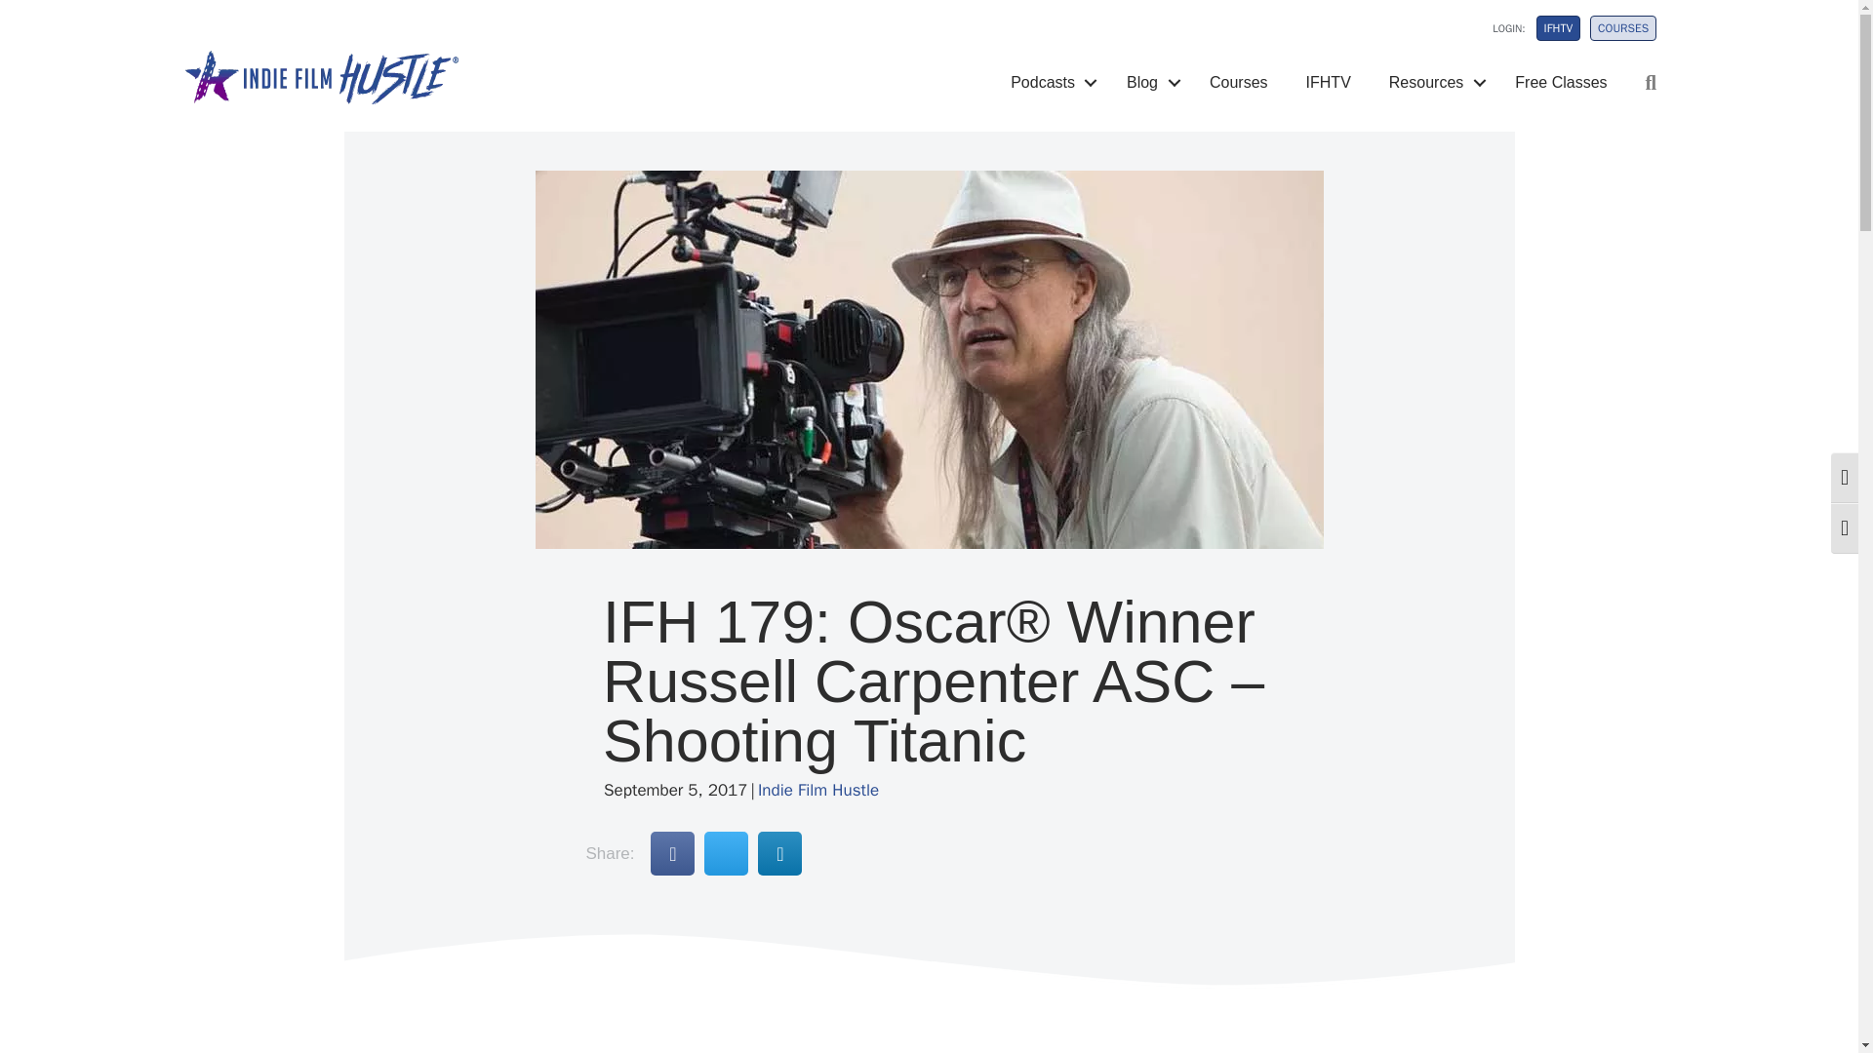  I want to click on IFHTV, so click(1329, 83).